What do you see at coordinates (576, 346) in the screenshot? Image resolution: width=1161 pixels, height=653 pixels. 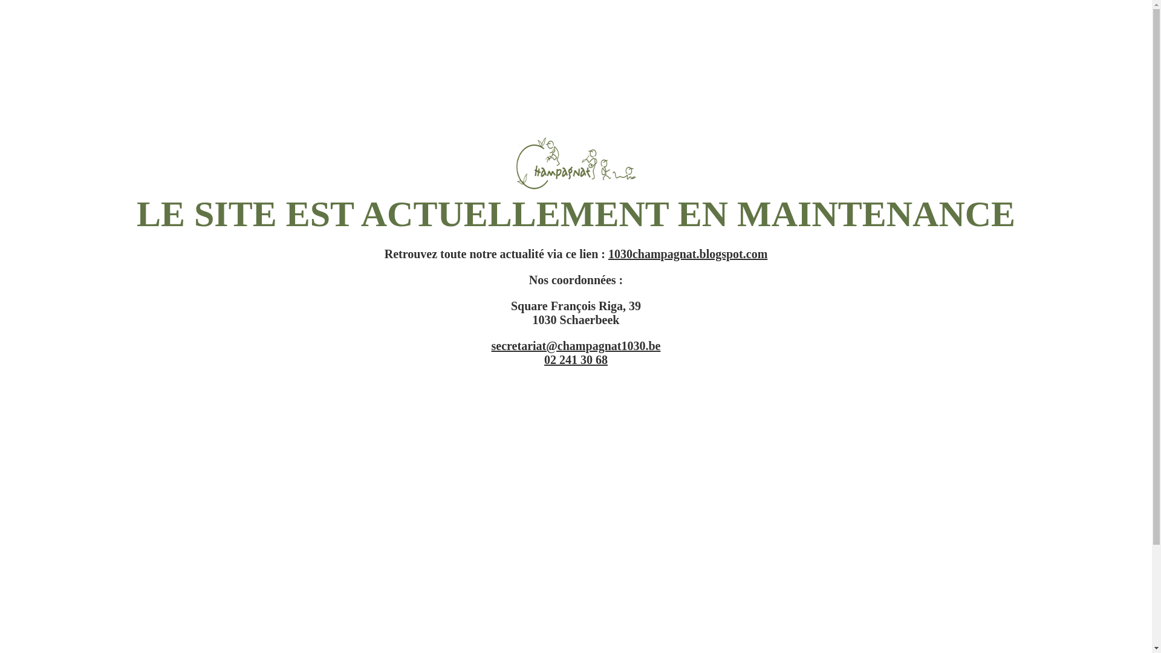 I see `secretariat@champagnat1030.be` at bounding box center [576, 346].